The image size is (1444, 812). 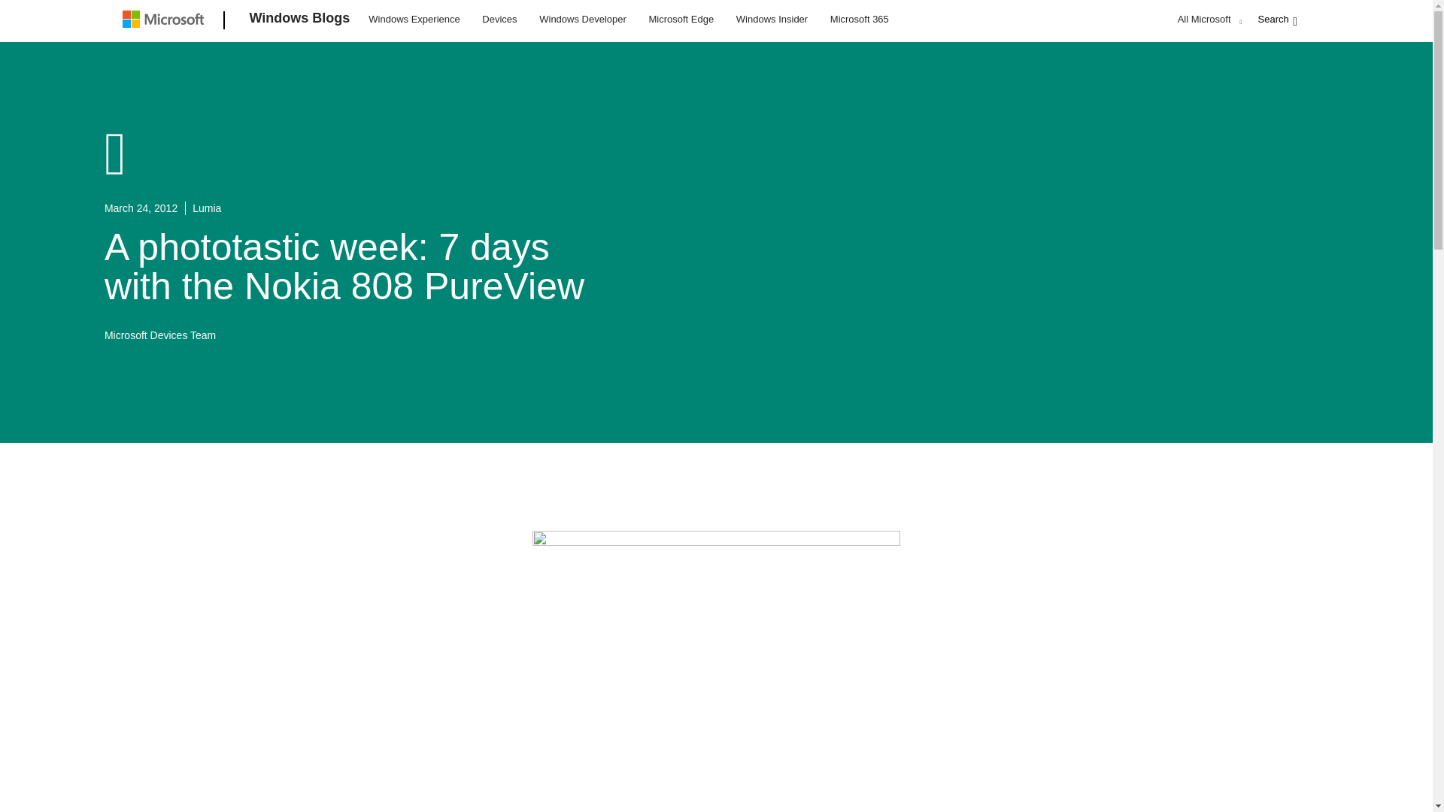 I want to click on Microsoft Edge, so click(x=681, y=18).